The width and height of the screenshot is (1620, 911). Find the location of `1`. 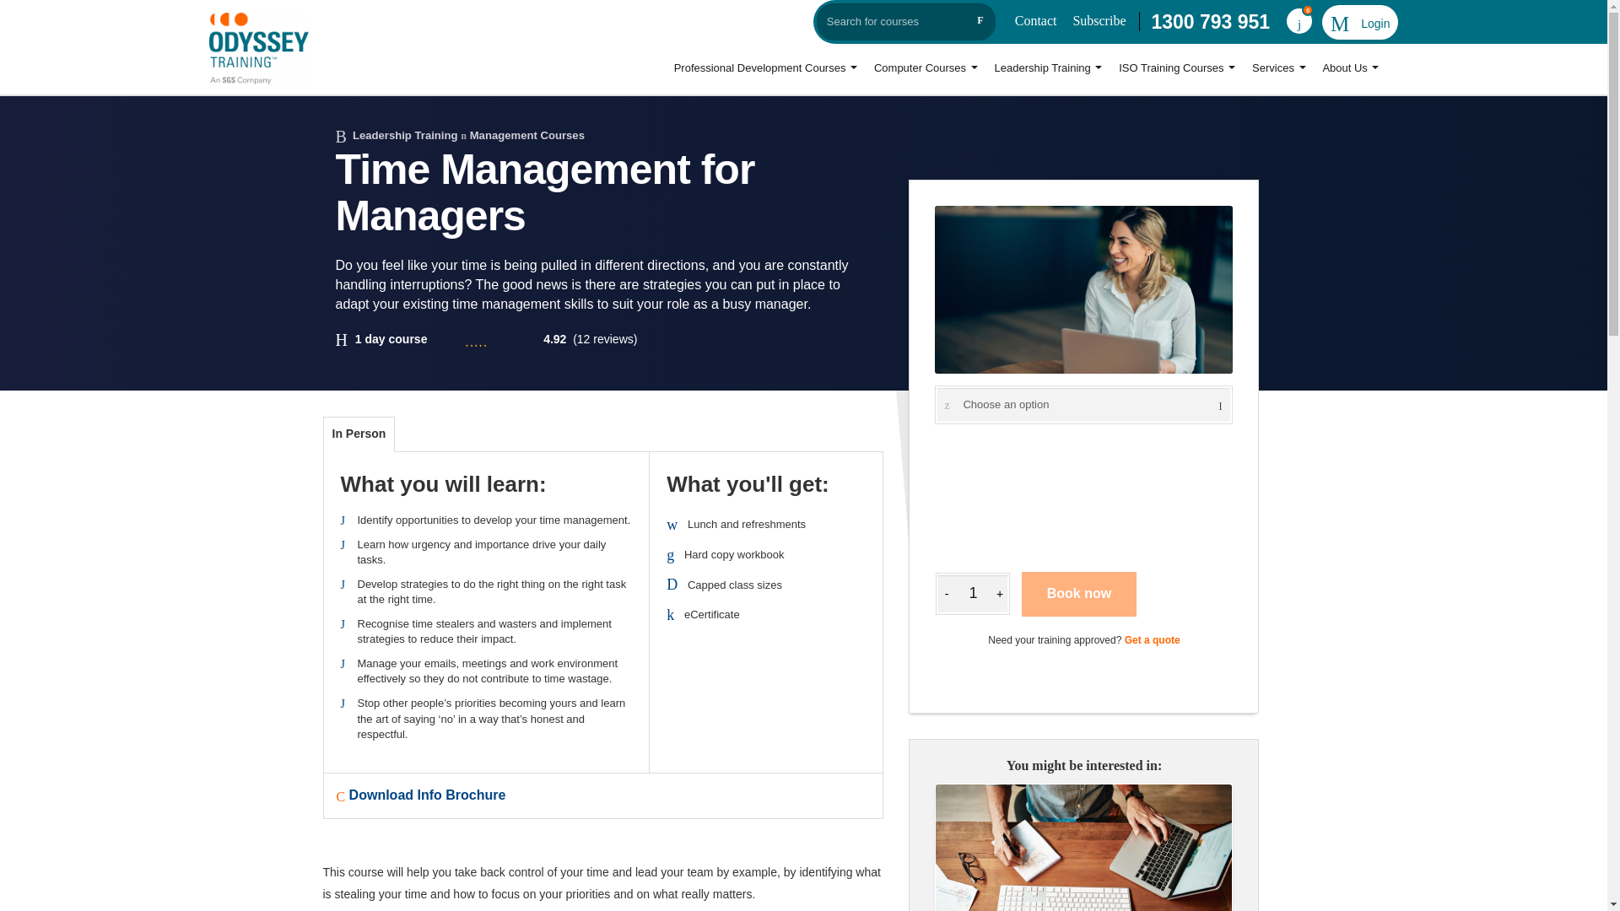

1 is located at coordinates (972, 594).